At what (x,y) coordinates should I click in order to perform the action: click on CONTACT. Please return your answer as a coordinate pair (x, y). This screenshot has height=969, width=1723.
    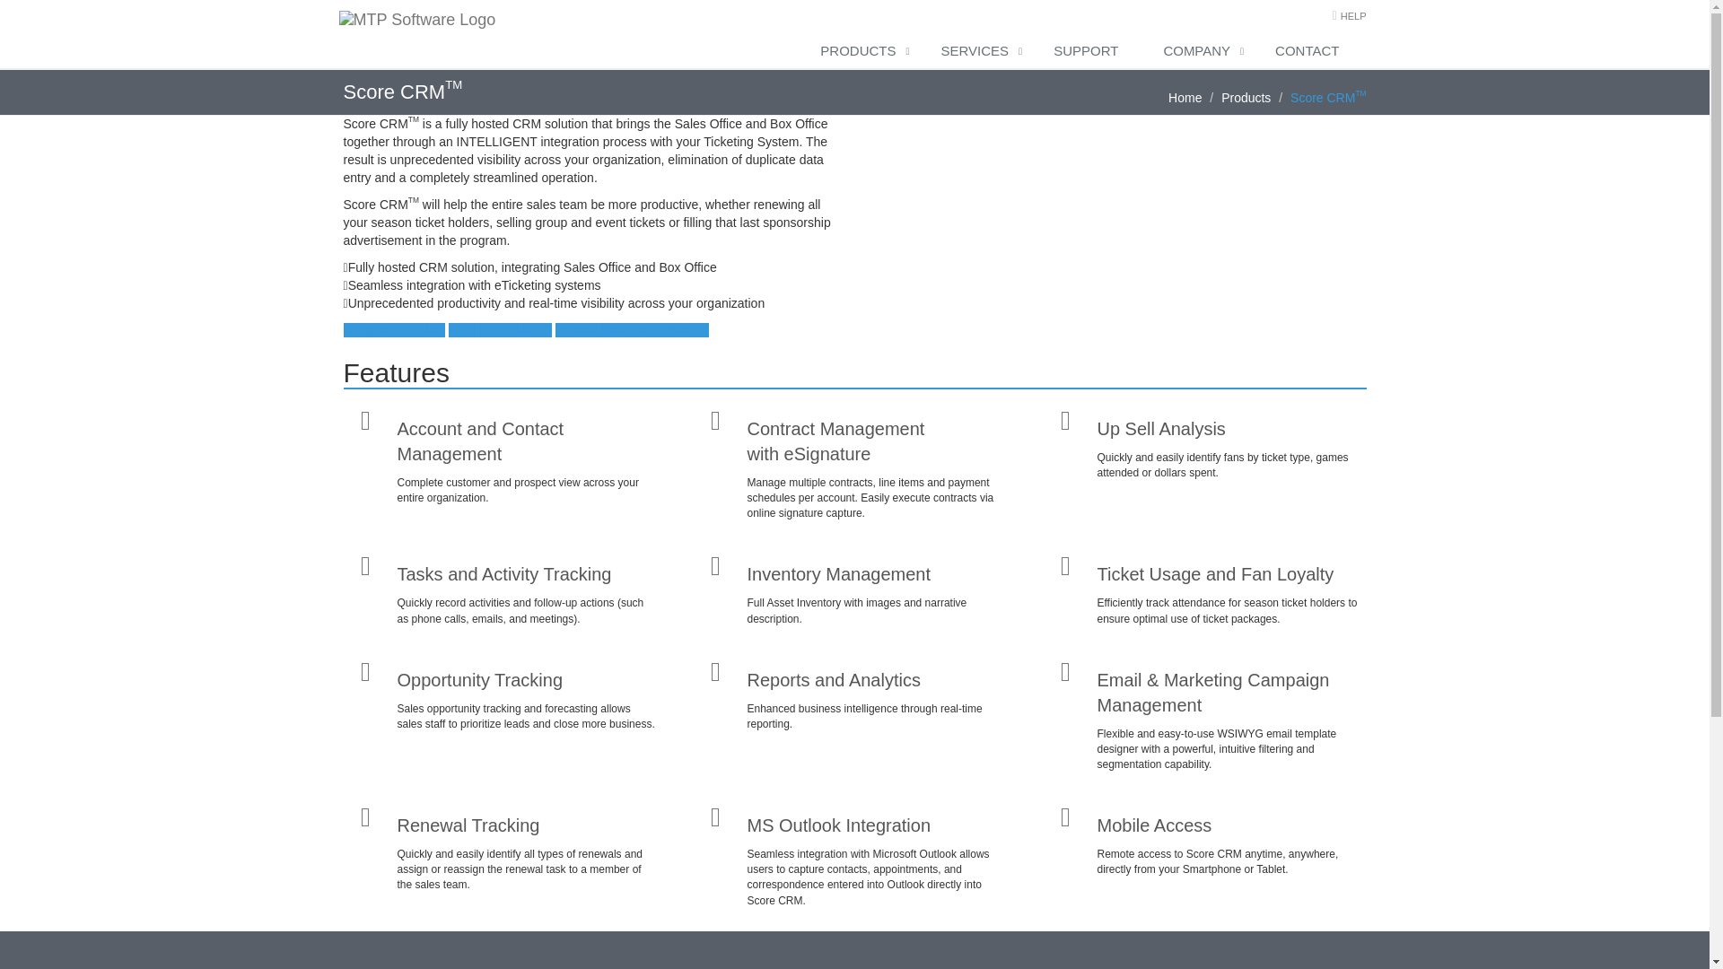
    Looking at the image, I should click on (1312, 51).